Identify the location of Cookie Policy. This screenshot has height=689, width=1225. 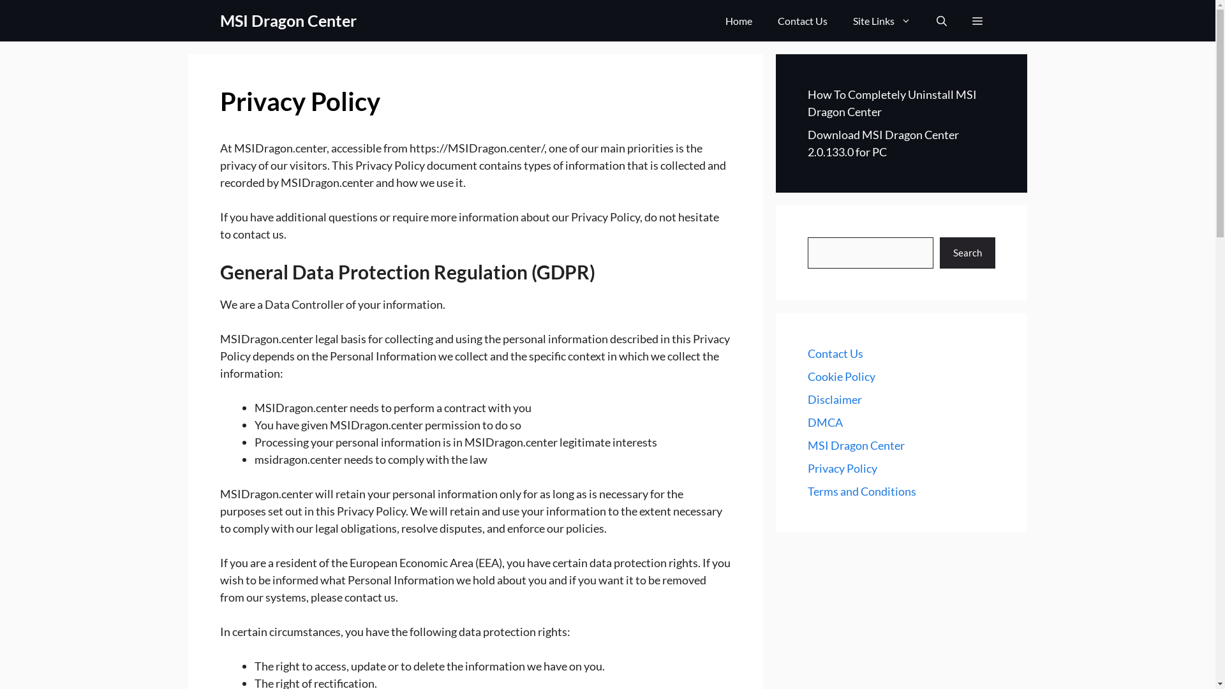
(842, 376).